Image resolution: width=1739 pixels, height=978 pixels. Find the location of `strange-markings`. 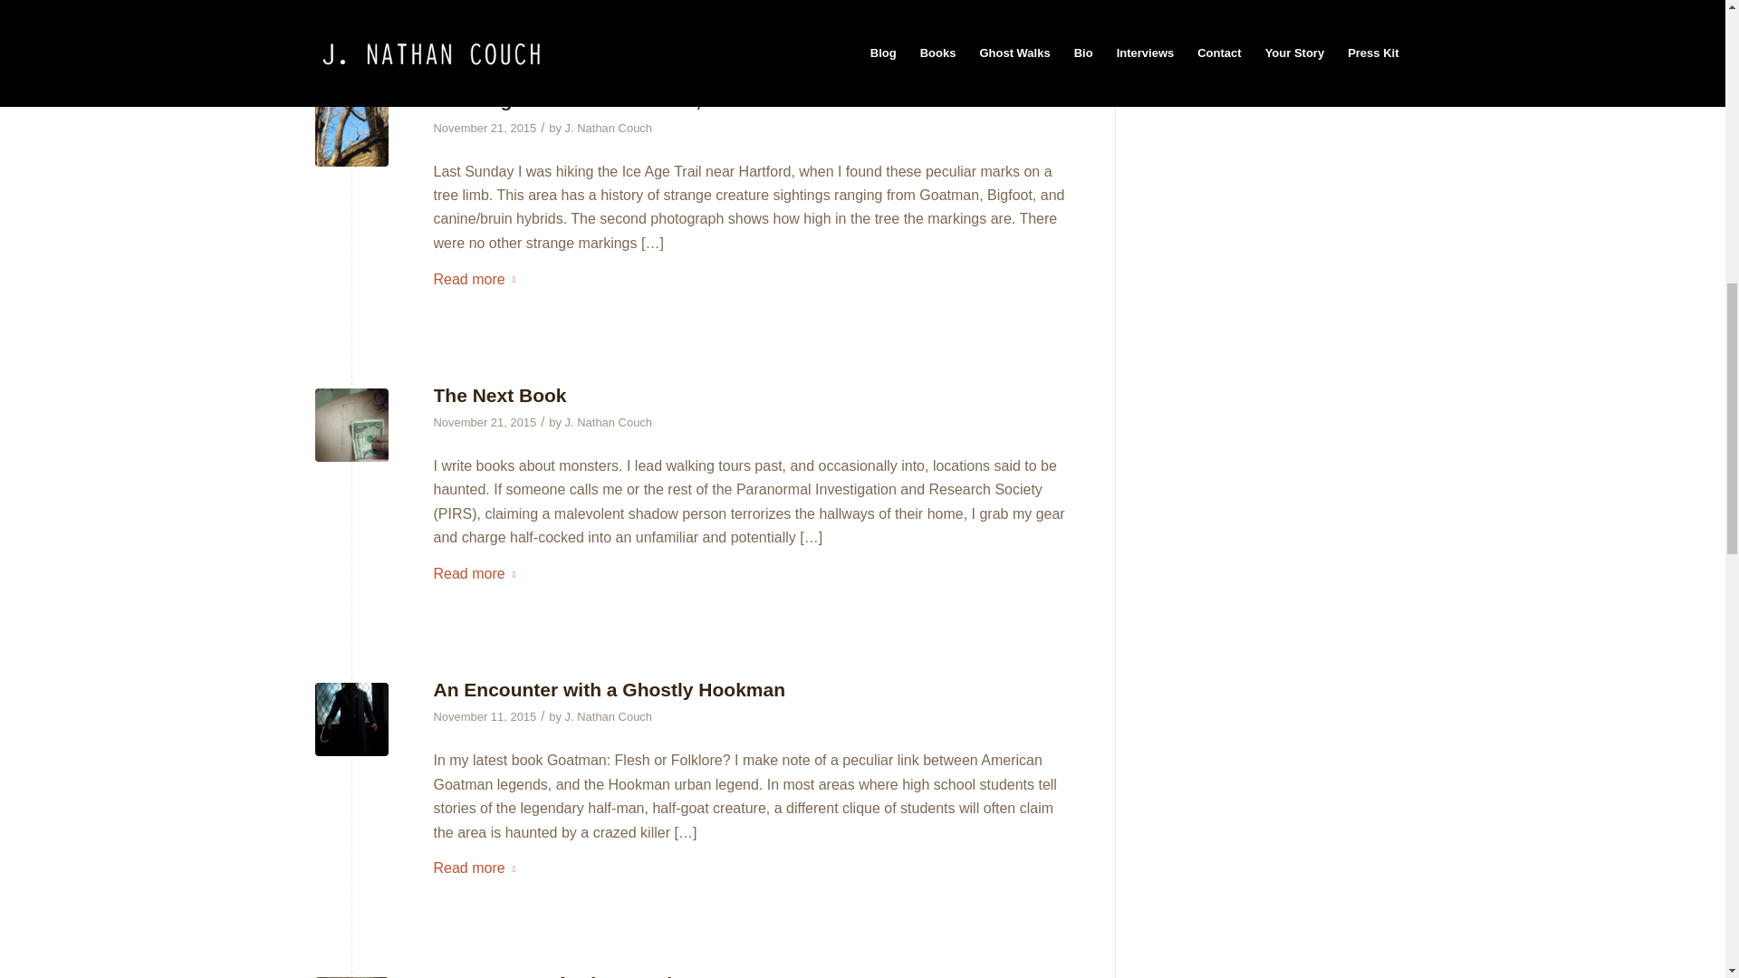

strange-markings is located at coordinates (351, 129).